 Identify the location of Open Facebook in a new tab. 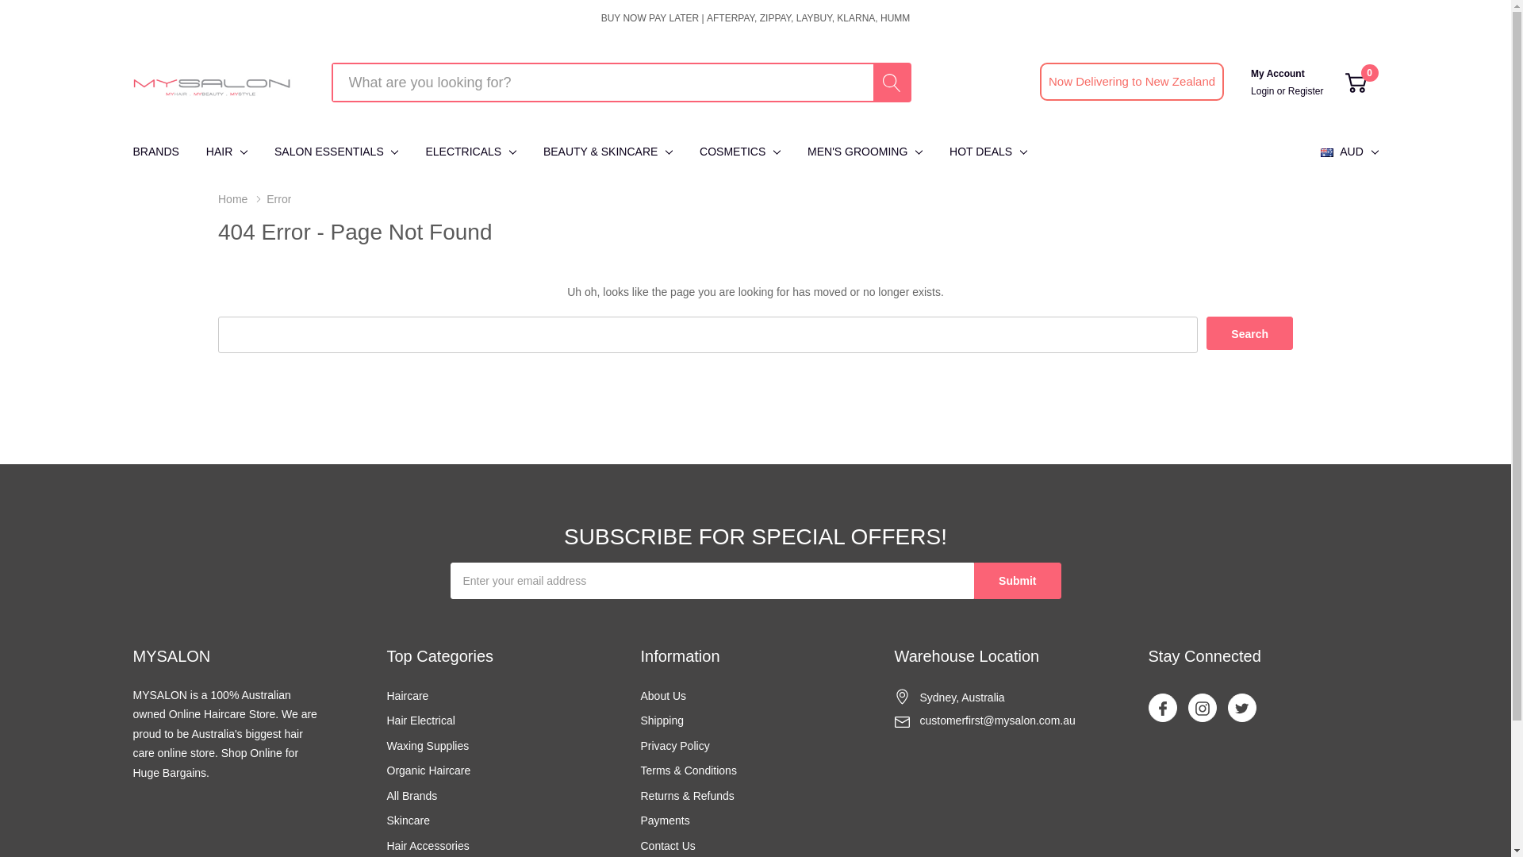
(1162, 709).